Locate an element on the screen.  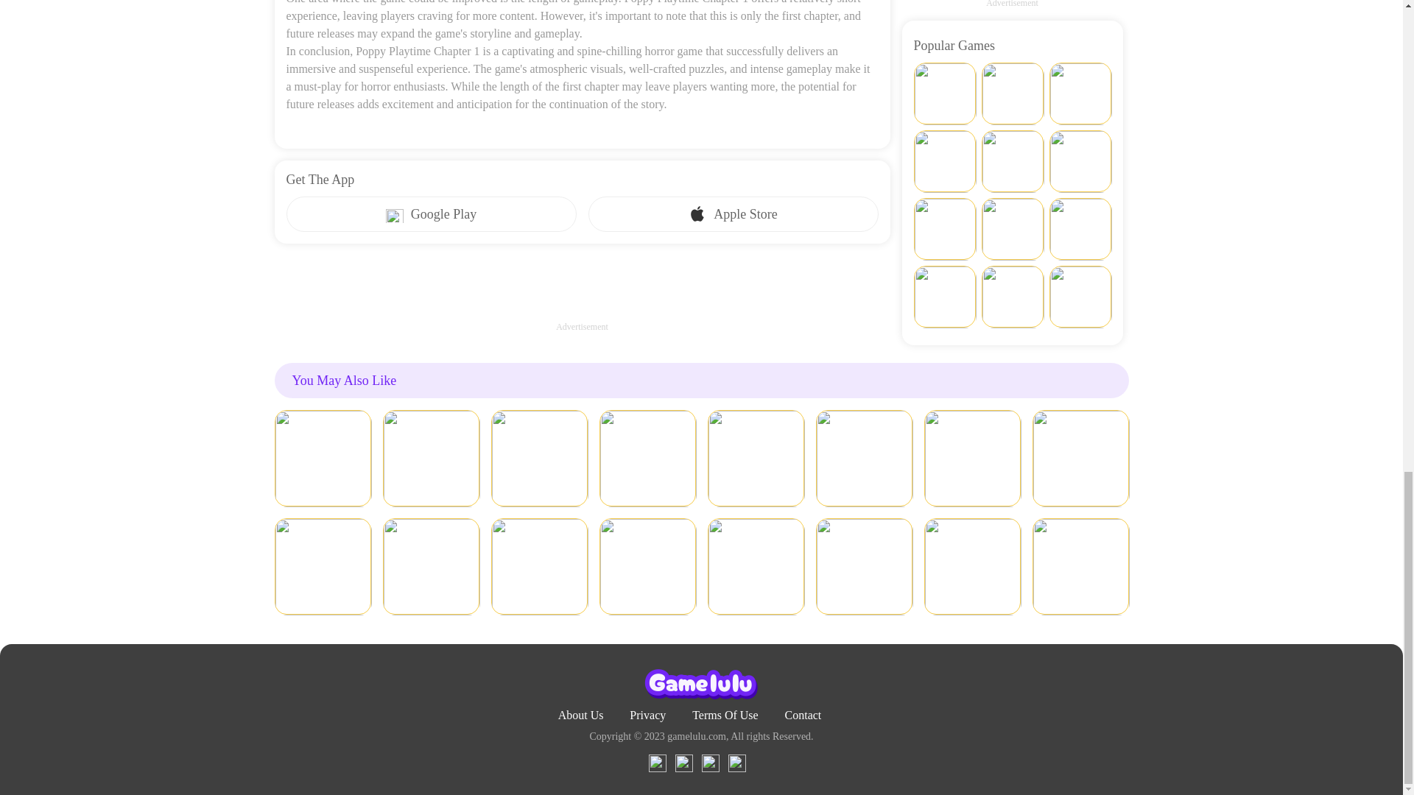
Apple Store is located at coordinates (733, 213).